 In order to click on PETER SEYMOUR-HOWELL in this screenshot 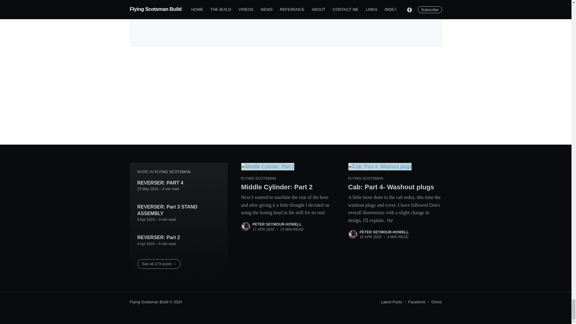, I will do `click(277, 224)`.